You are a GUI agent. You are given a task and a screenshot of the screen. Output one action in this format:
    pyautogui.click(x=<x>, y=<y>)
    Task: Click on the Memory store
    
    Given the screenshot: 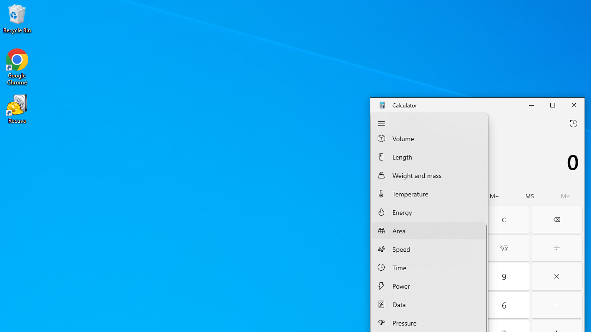 What is the action you would take?
    pyautogui.click(x=530, y=196)
    